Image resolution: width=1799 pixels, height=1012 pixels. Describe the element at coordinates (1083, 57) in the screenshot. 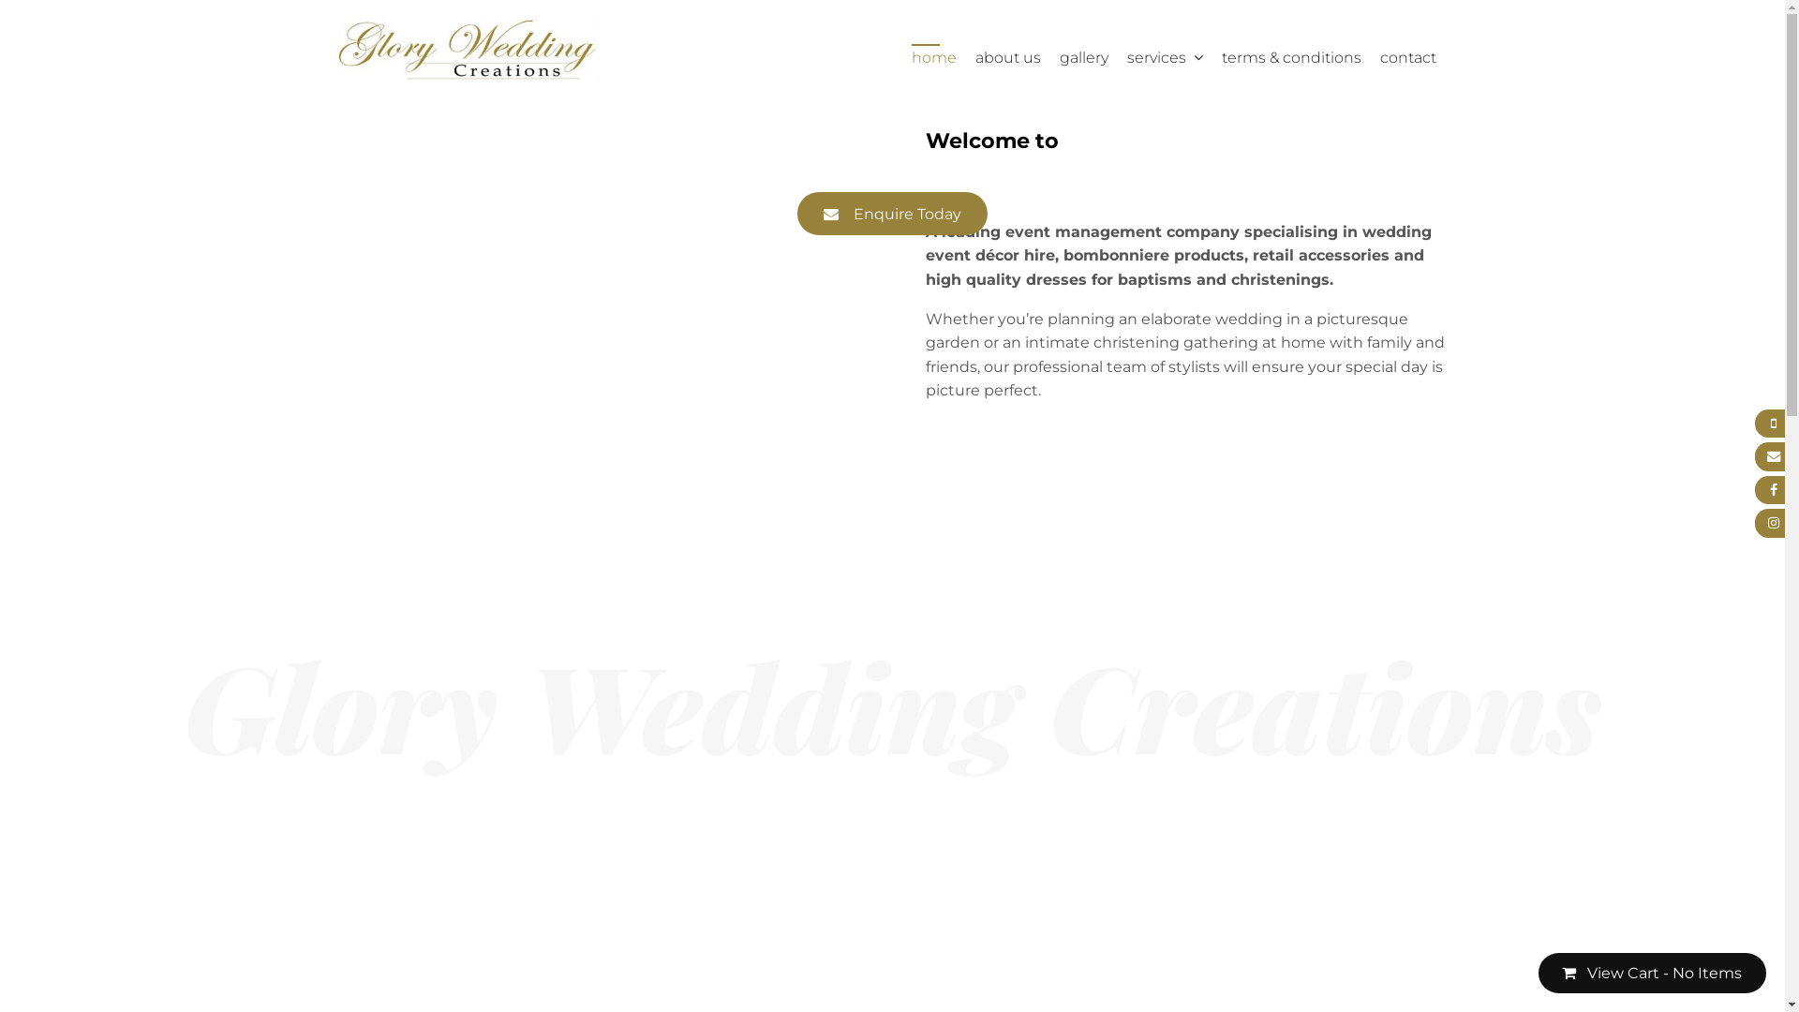

I see `gallery` at that location.